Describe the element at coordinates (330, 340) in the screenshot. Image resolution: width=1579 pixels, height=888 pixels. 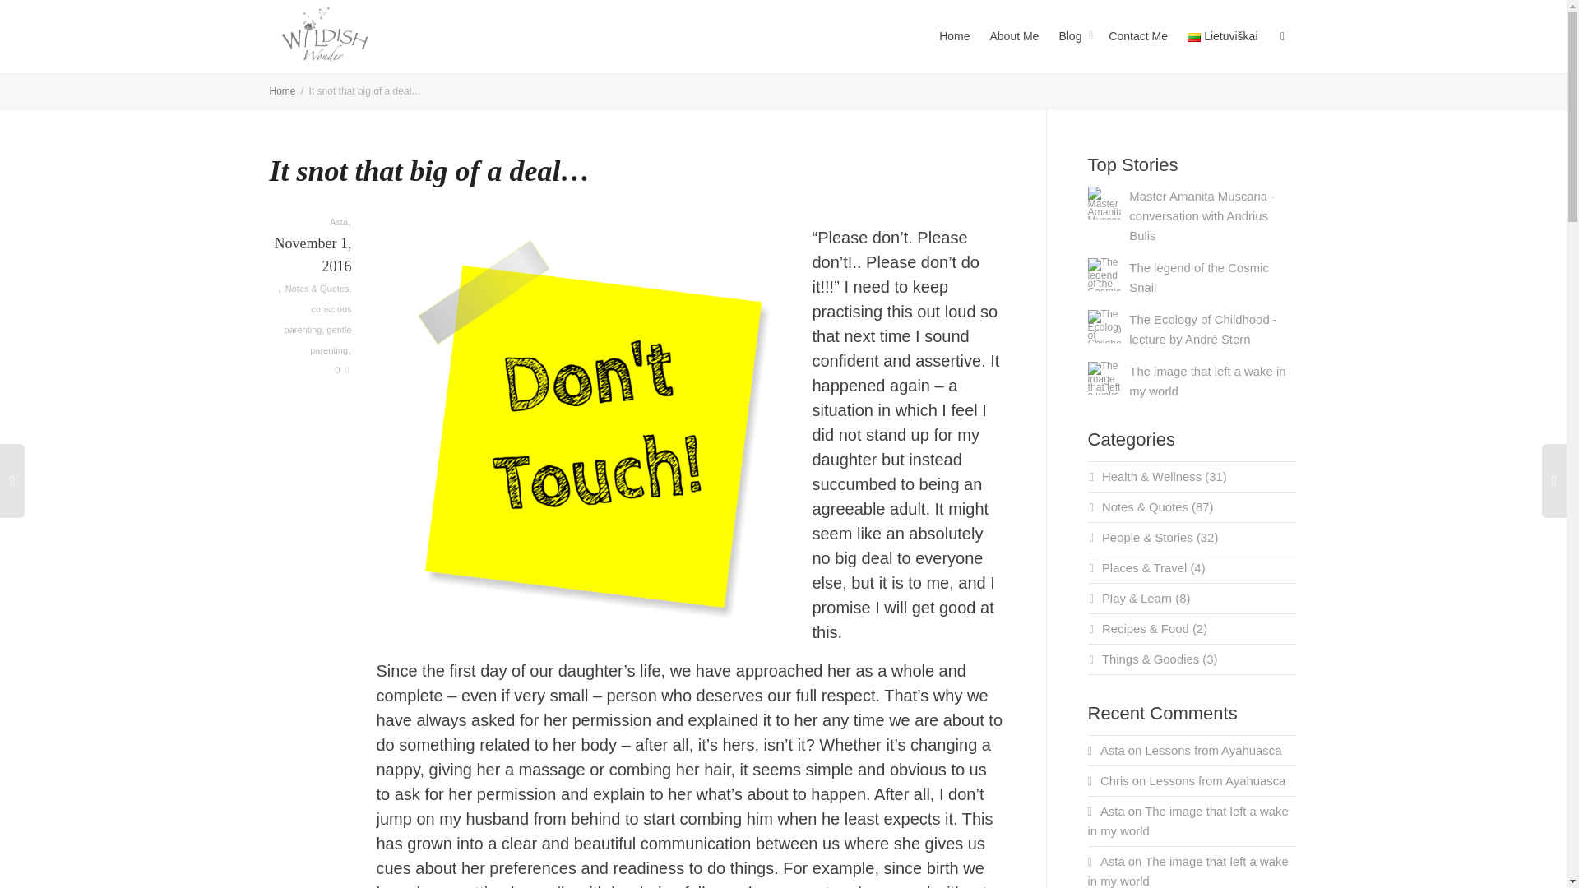
I see `gentle parenting` at that location.